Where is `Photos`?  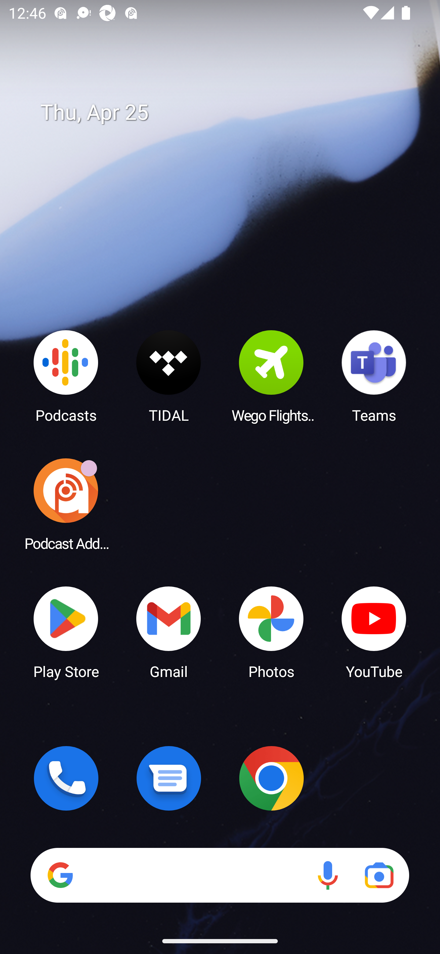
Photos is located at coordinates (271, 632).